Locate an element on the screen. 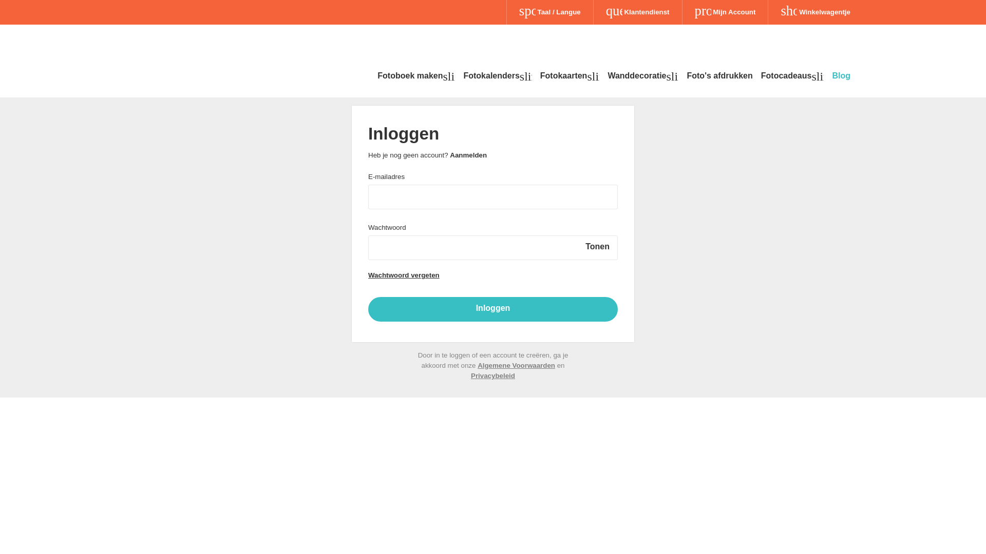 The width and height of the screenshot is (986, 554). sports Taal / Langue is located at coordinates (549, 12).